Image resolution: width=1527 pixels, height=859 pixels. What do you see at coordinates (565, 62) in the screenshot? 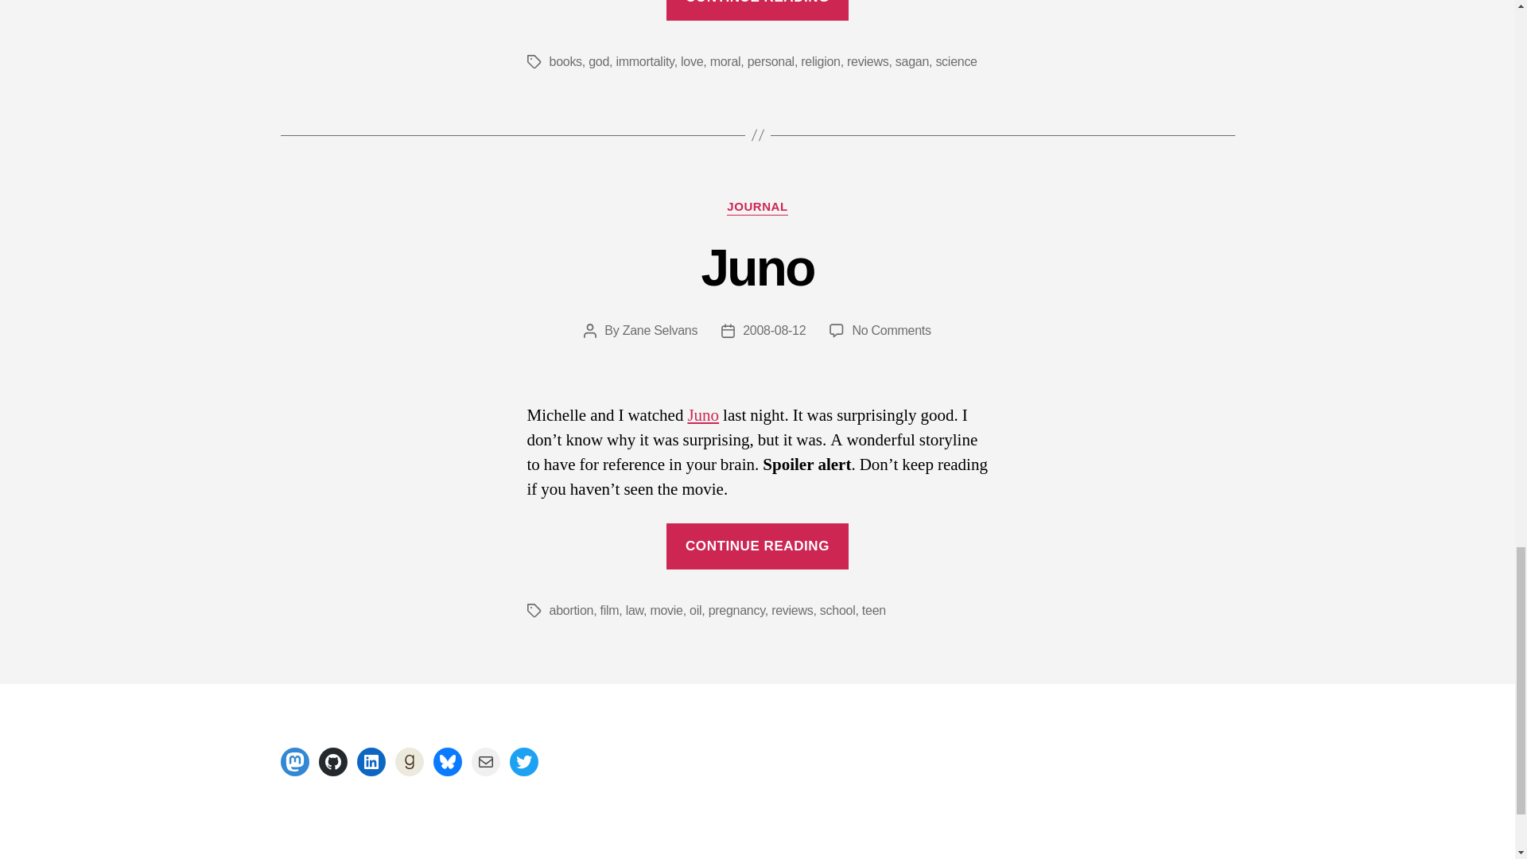
I see `books` at bounding box center [565, 62].